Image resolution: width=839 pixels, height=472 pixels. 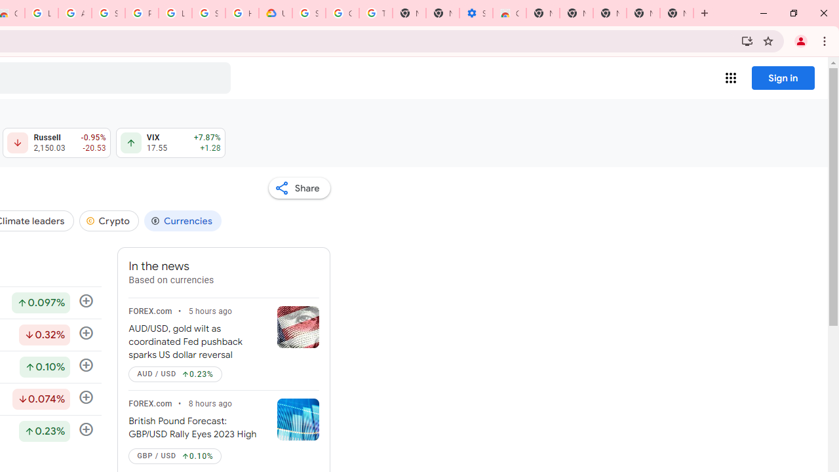 I want to click on Follow, so click(x=87, y=430).